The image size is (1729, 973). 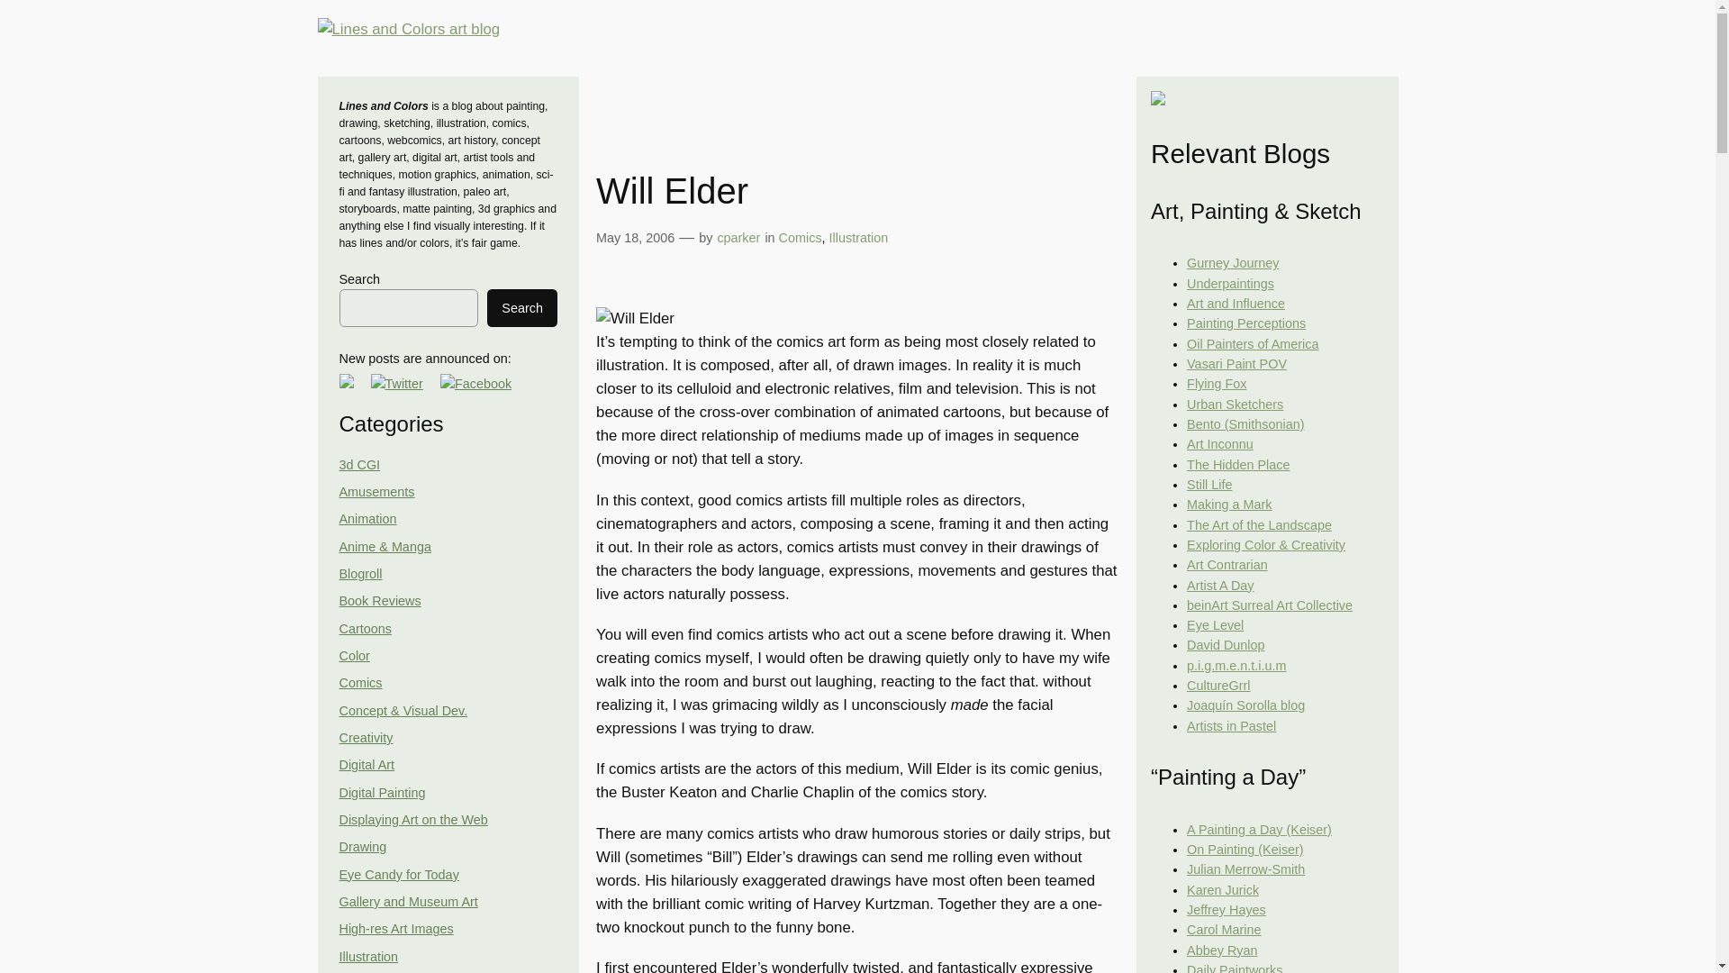 What do you see at coordinates (354, 656) in the screenshot?
I see `Color` at bounding box center [354, 656].